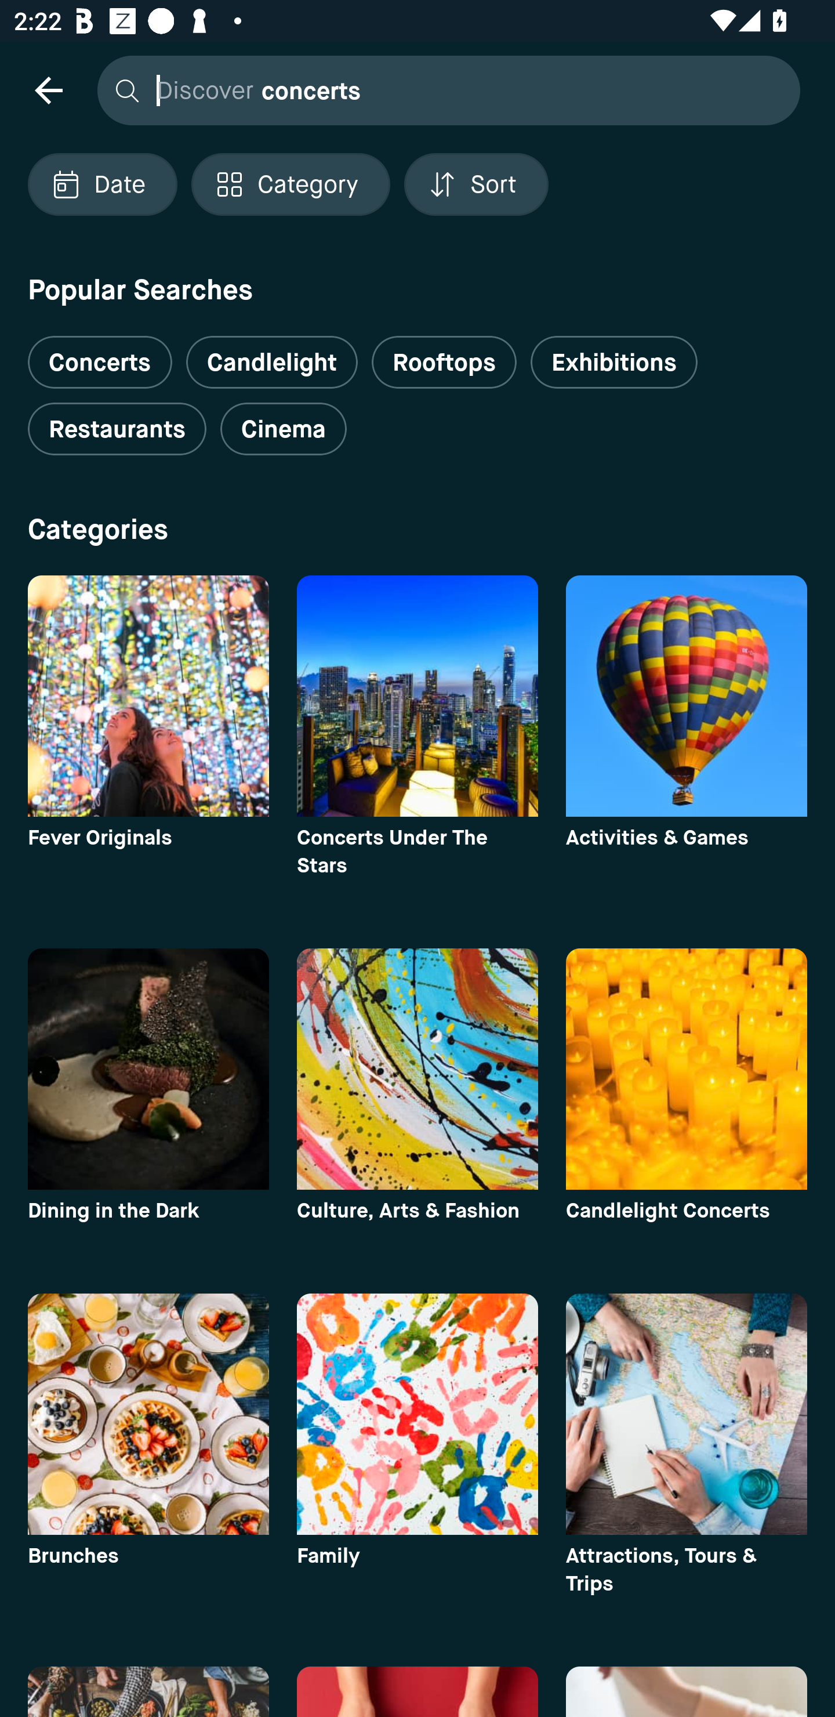 This screenshot has width=835, height=1717. Describe the element at coordinates (100, 354) in the screenshot. I see `Concerts` at that location.